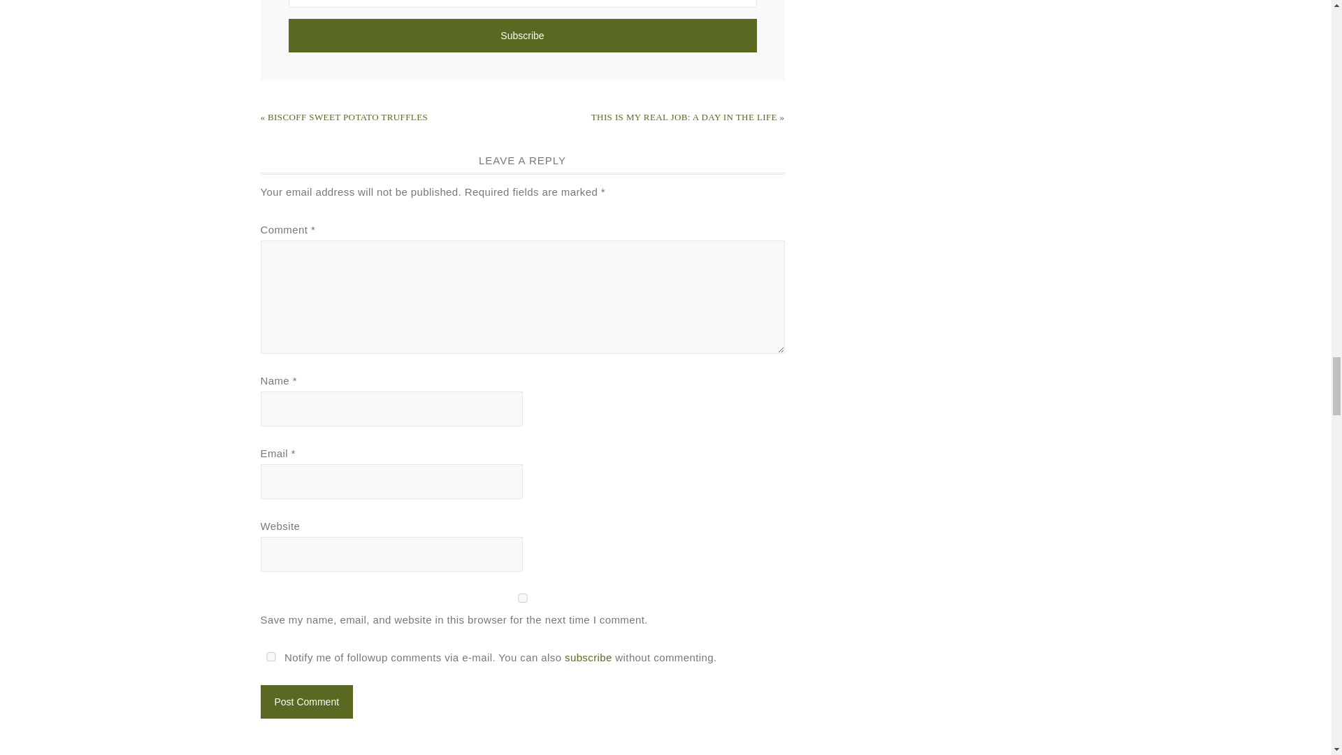  What do you see at coordinates (522, 35) in the screenshot?
I see `Subscribe` at bounding box center [522, 35].